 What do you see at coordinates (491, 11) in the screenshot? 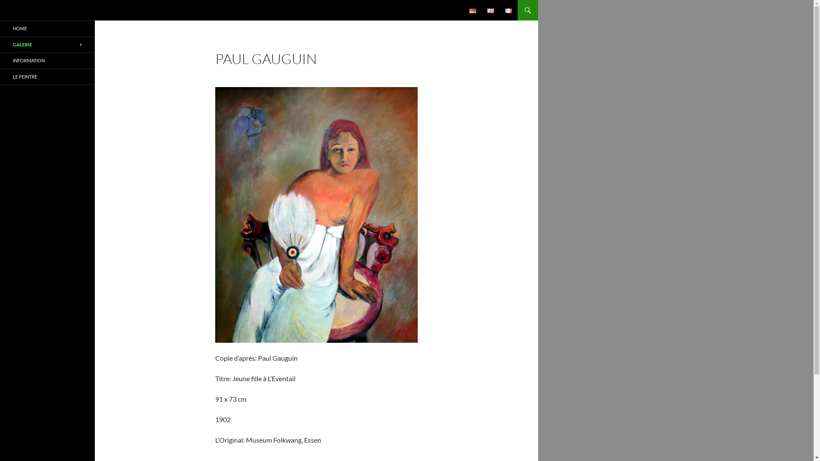
I see `English` at bounding box center [491, 11].